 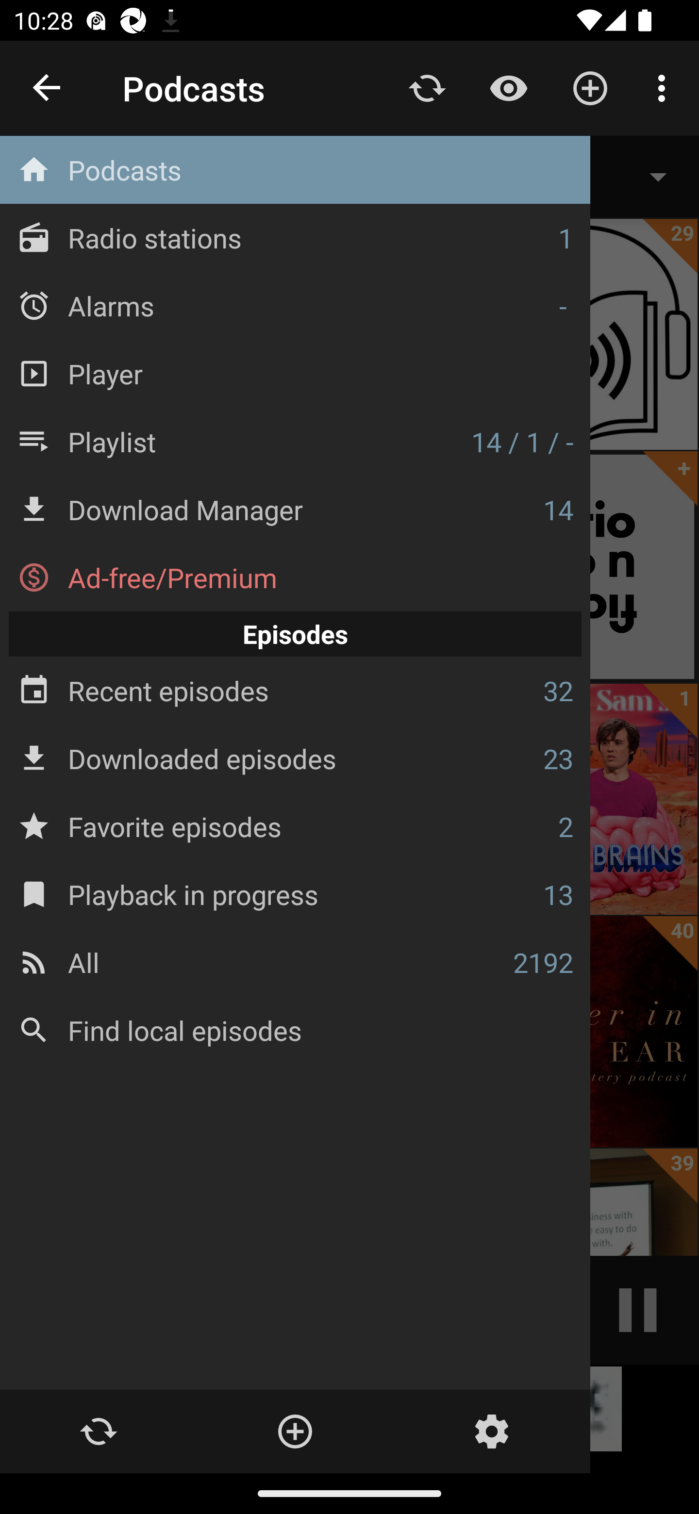 I want to click on Player, so click(x=295, y=373).